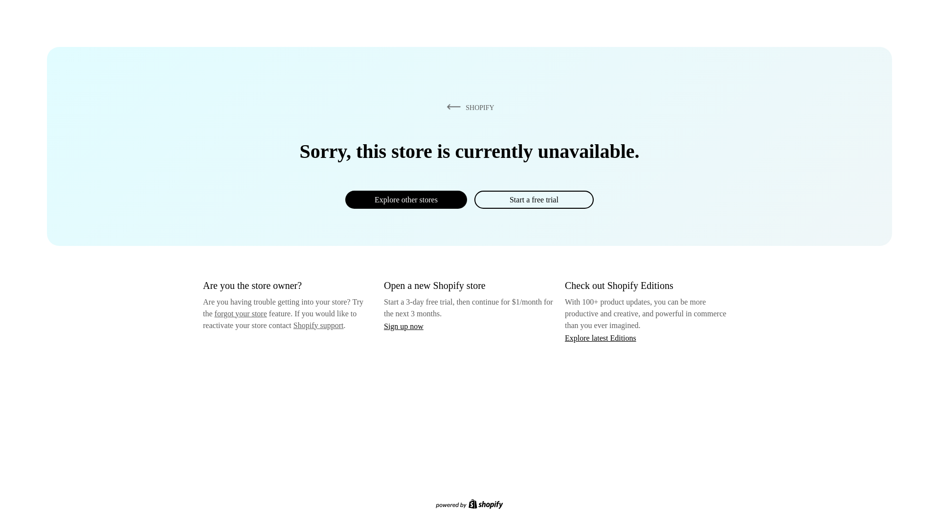 This screenshot has width=939, height=528. What do you see at coordinates (601, 337) in the screenshot?
I see `Explore latest Editions` at bounding box center [601, 337].